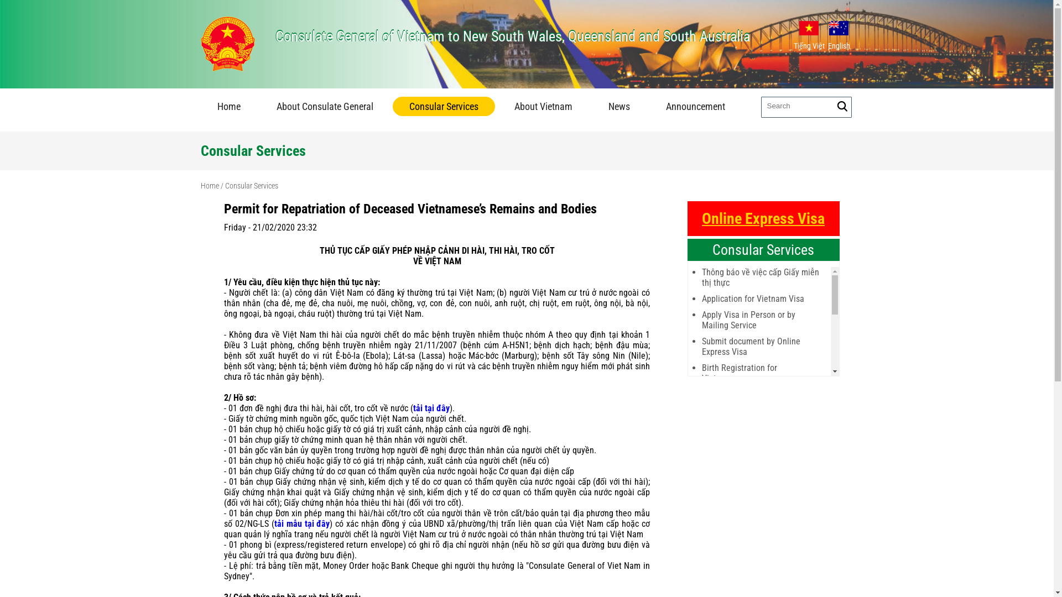 The height and width of the screenshot is (597, 1062). What do you see at coordinates (543, 106) in the screenshot?
I see `About Vietnam` at bounding box center [543, 106].